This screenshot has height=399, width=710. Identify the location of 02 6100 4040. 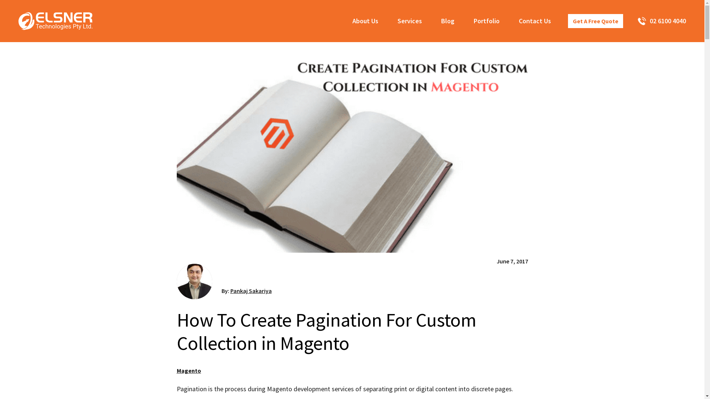
(658, 21).